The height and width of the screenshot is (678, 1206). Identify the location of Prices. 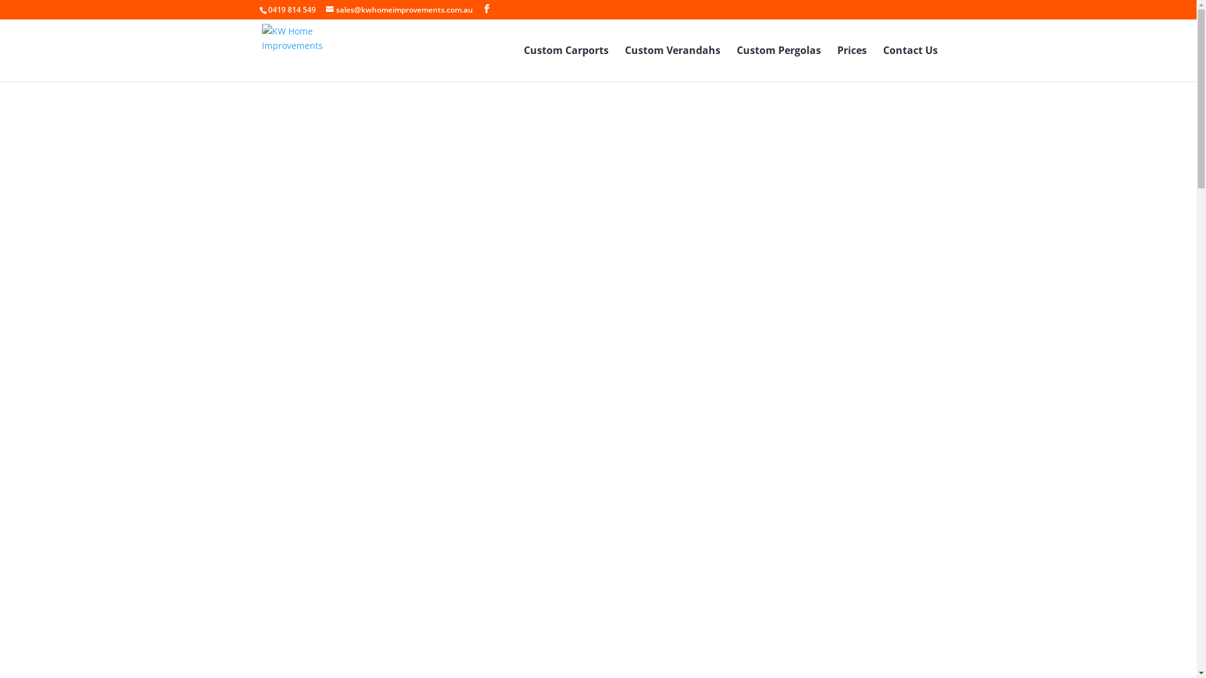
(852, 64).